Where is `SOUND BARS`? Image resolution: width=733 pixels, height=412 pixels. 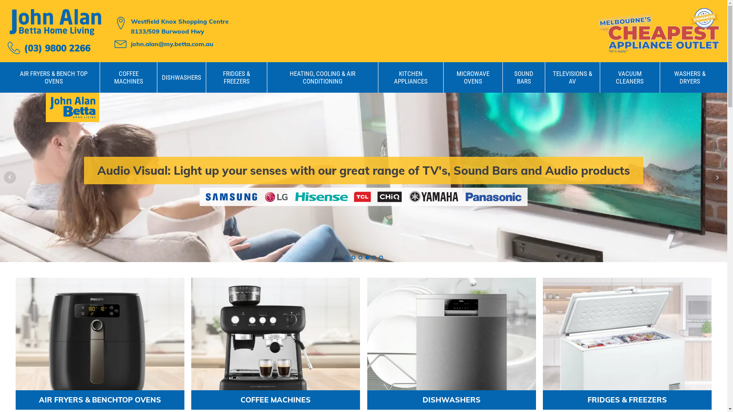
SOUND BARS is located at coordinates (524, 77).